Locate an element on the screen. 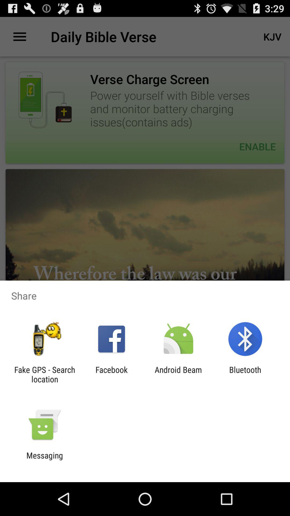  turn on the item at the bottom right corner is located at coordinates (245, 374).